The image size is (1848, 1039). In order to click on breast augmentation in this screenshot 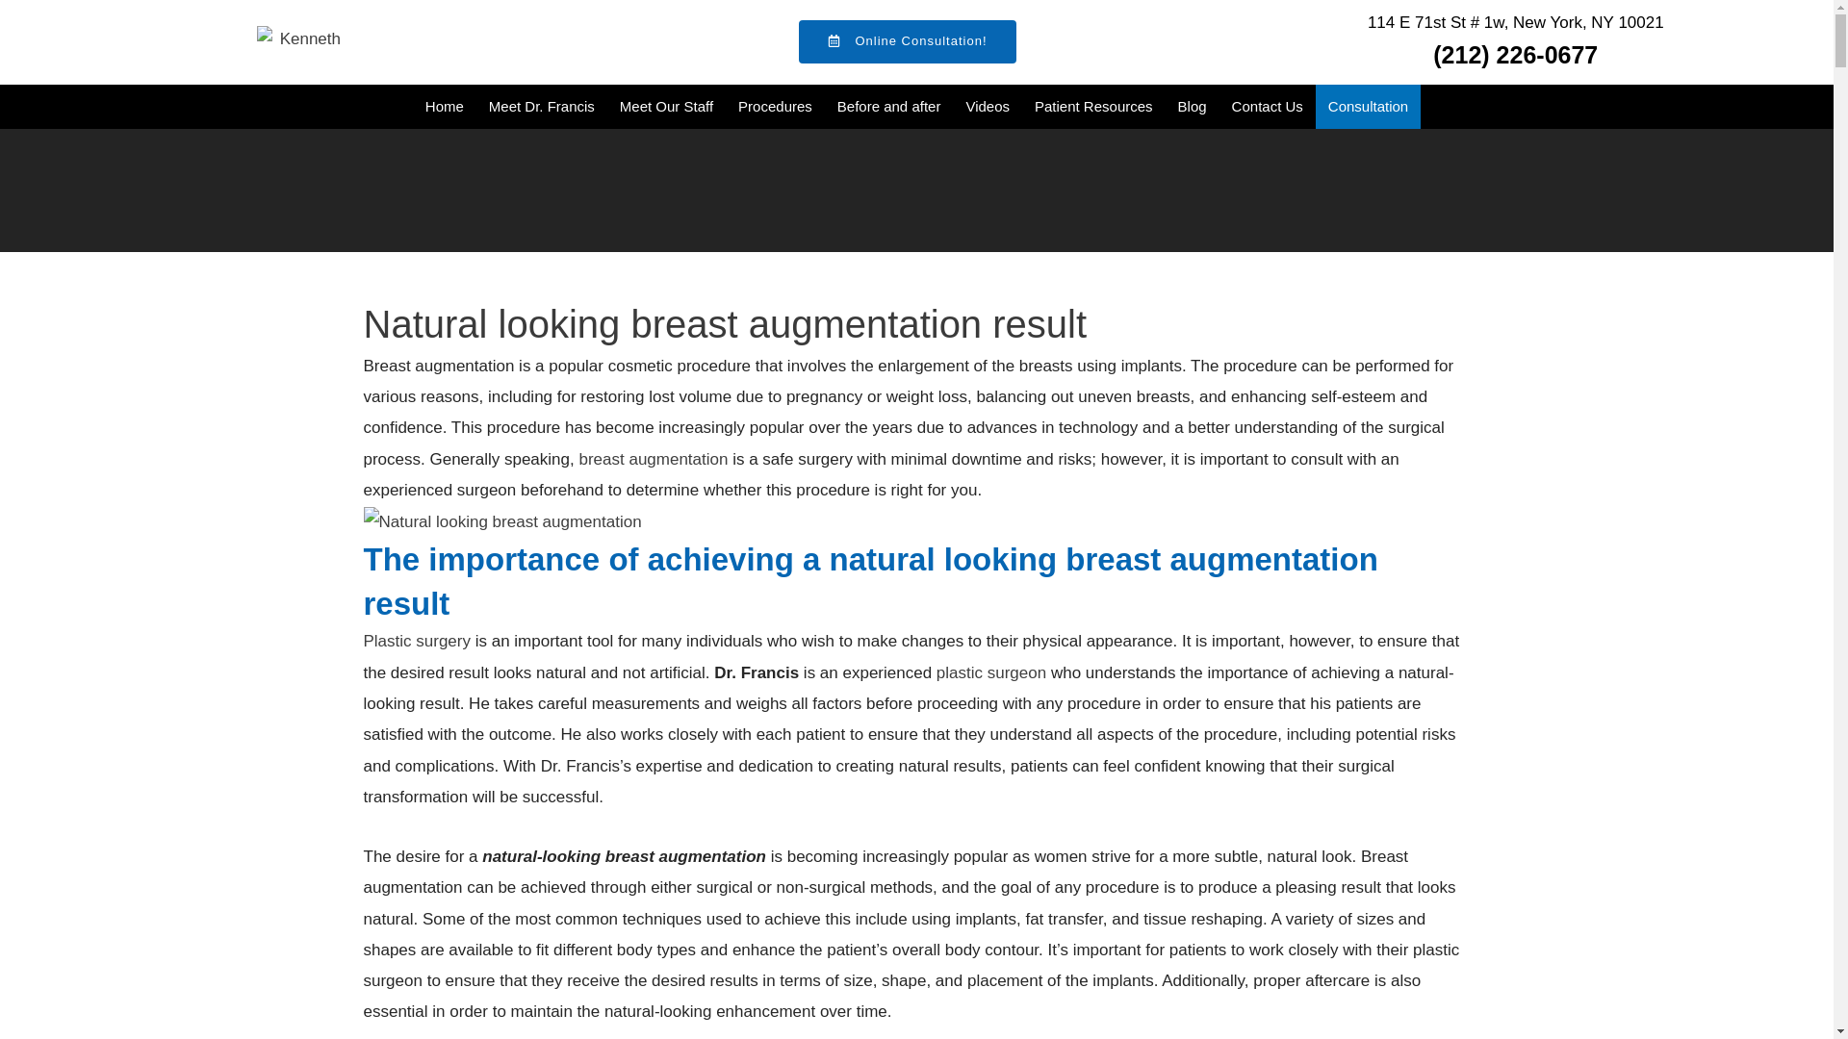, I will do `click(653, 459)`.